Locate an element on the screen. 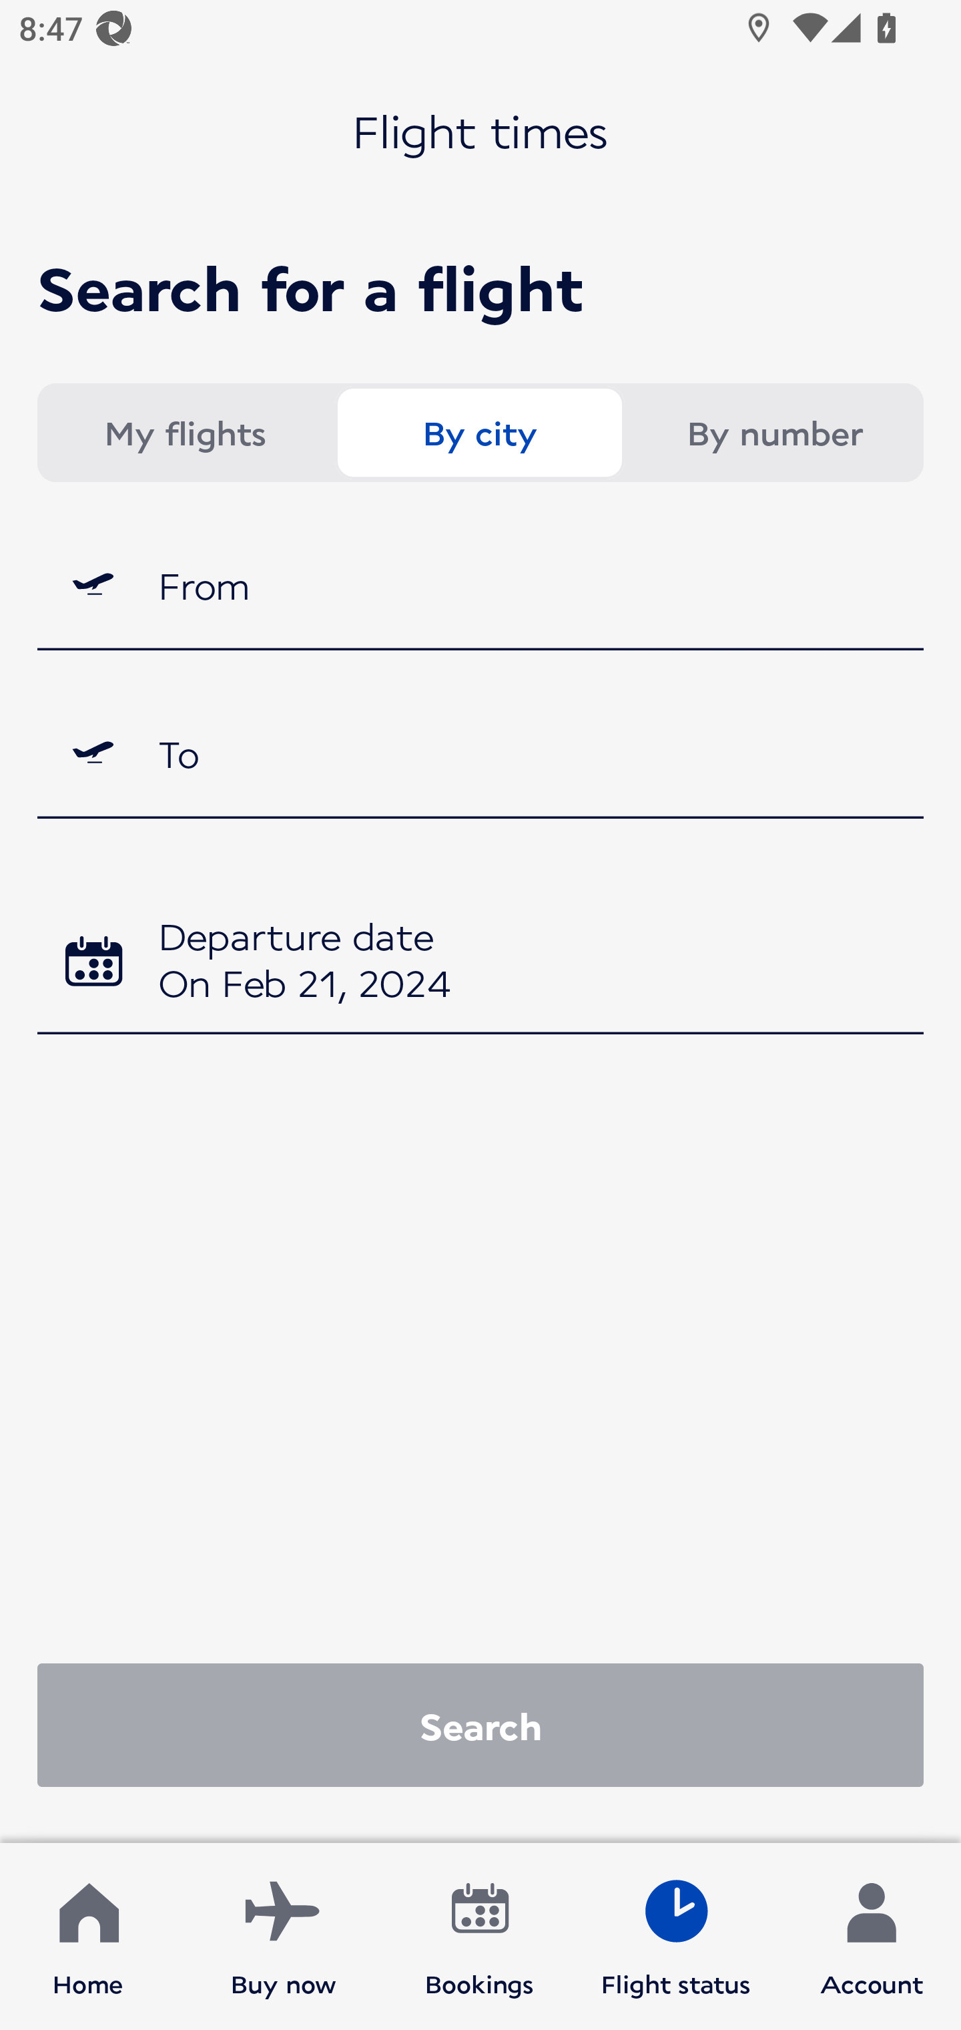 Image resolution: width=961 pixels, height=2030 pixels. By number is located at coordinates (774, 433).